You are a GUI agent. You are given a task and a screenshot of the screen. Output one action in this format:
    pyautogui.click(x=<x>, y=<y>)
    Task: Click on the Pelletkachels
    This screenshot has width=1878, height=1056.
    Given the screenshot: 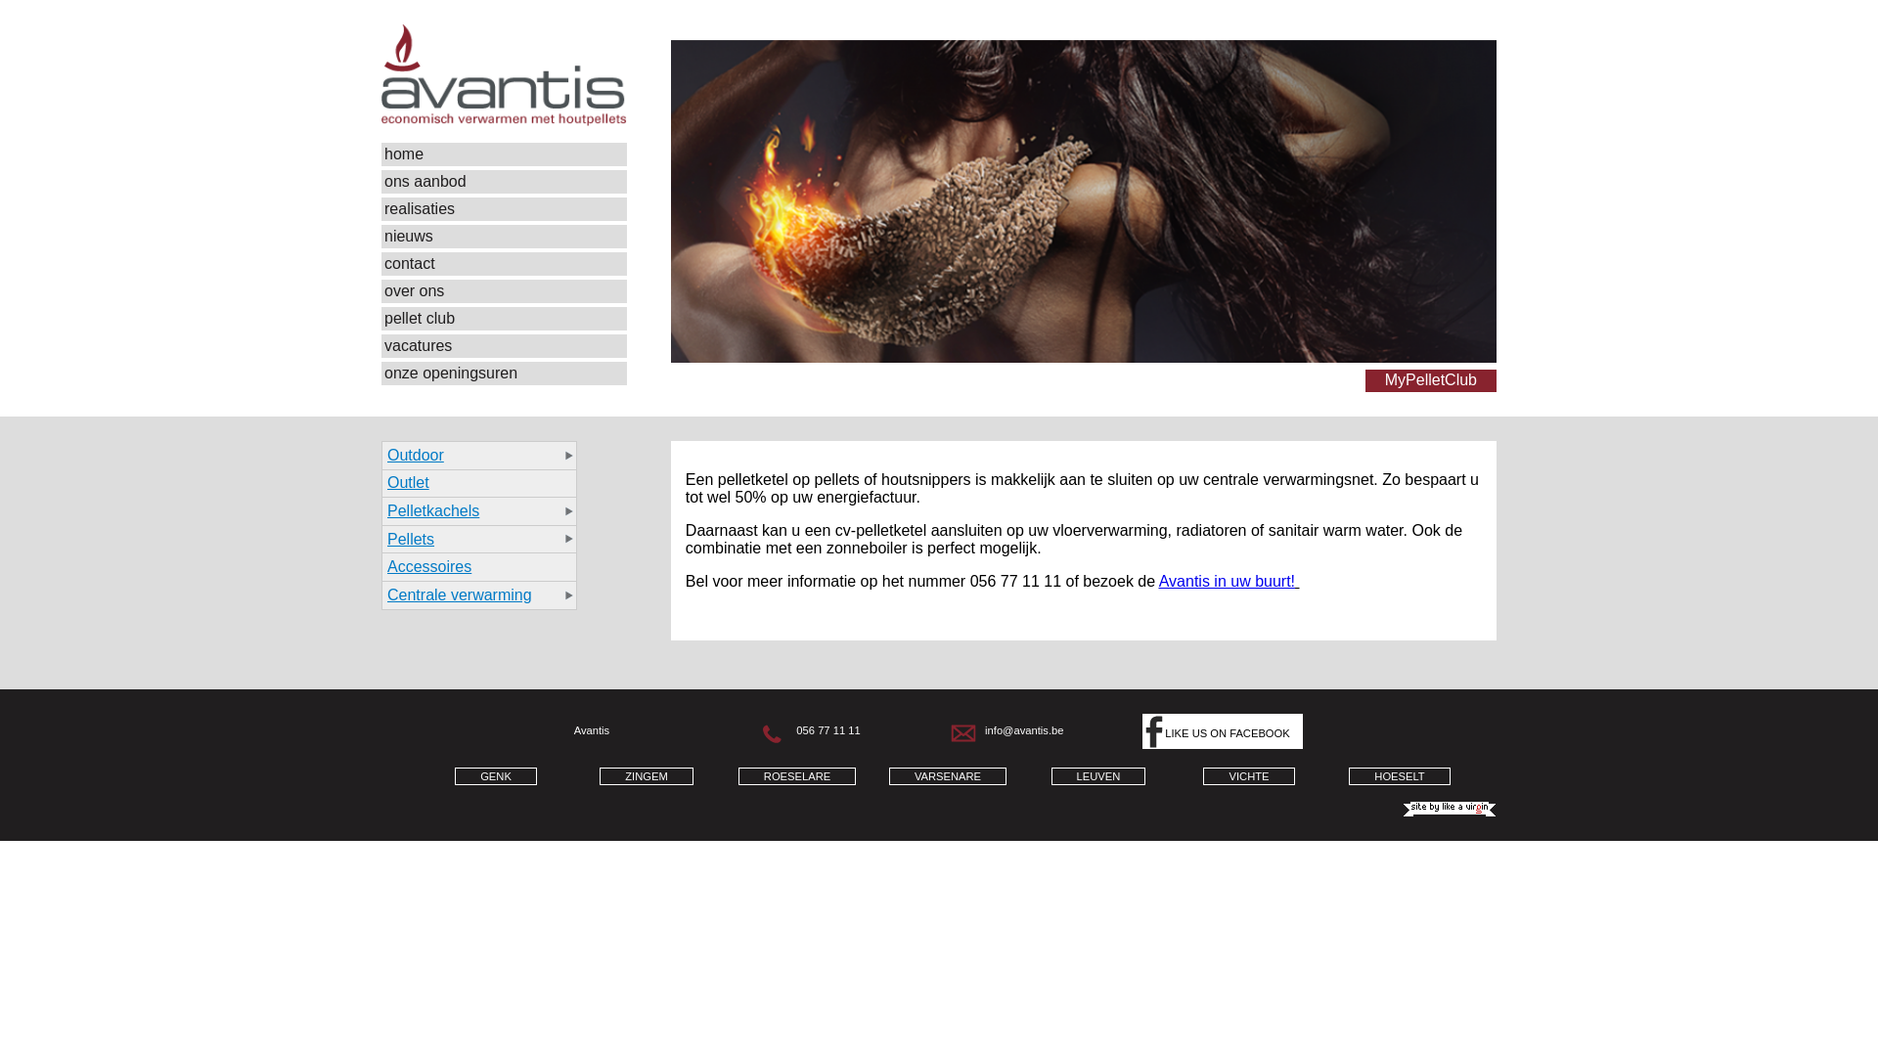 What is the action you would take?
    pyautogui.click(x=479, y=510)
    